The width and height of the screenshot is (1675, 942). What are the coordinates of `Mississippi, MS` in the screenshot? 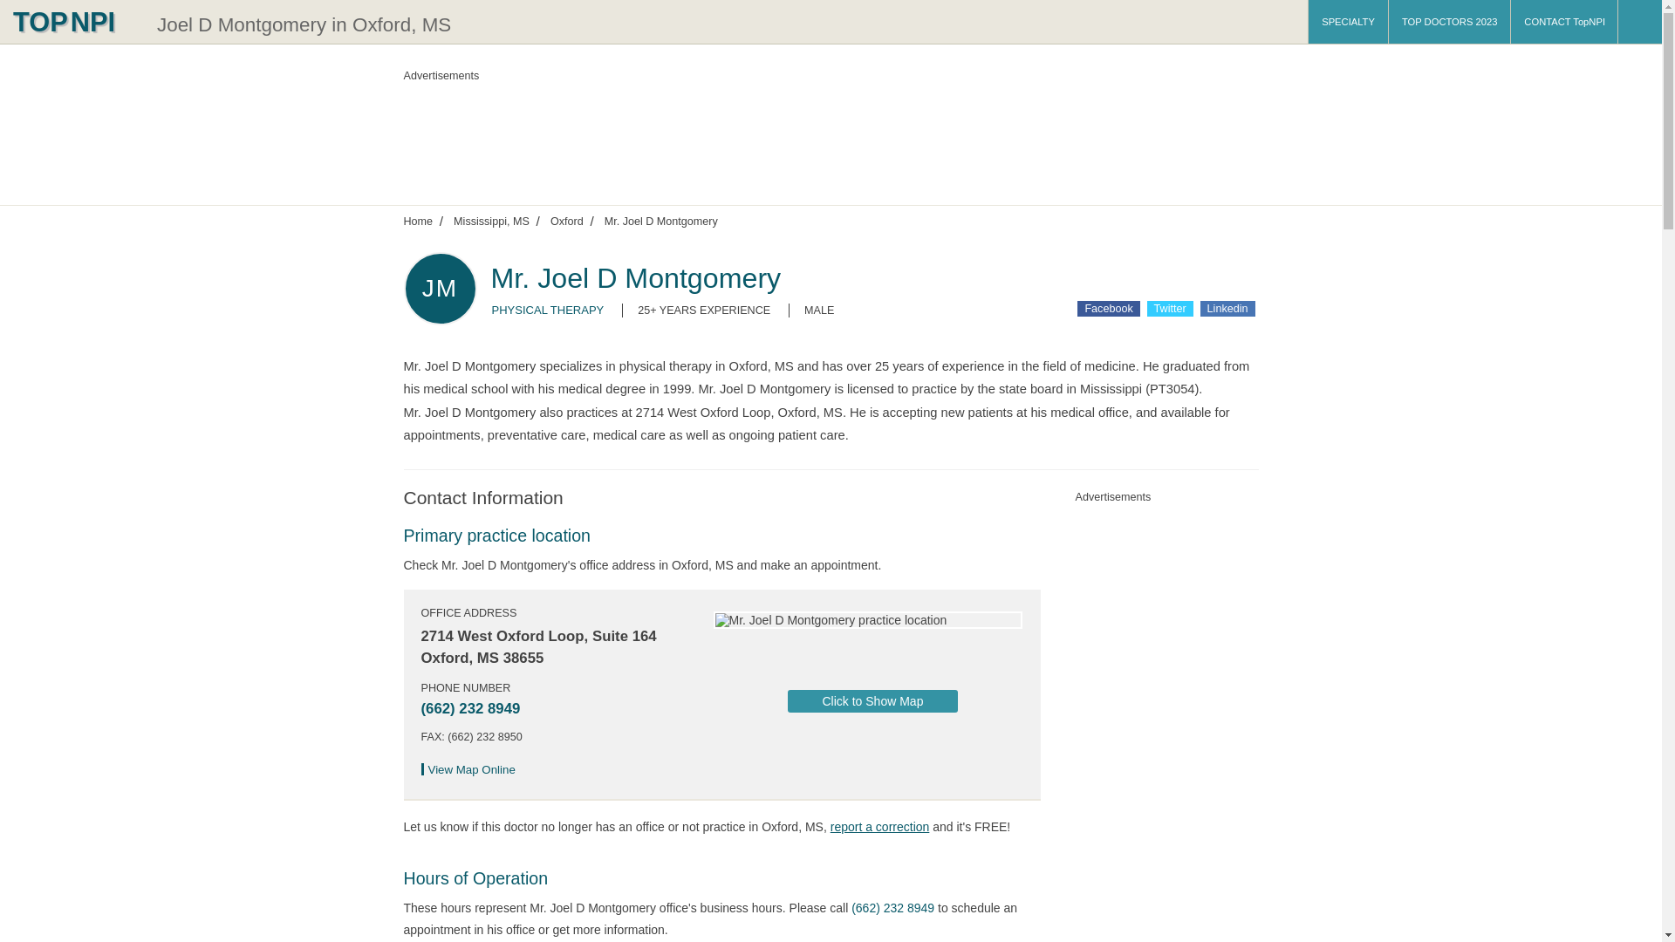 It's located at (491, 221).